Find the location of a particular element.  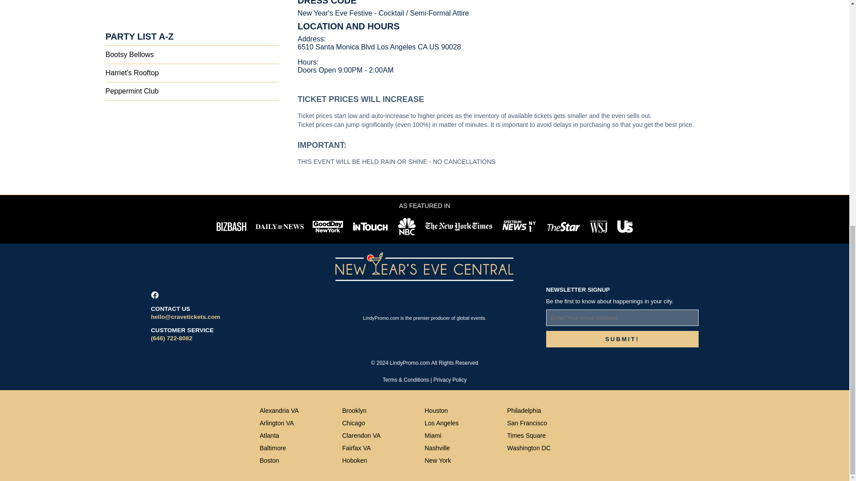

Atlanta is located at coordinates (300, 436).